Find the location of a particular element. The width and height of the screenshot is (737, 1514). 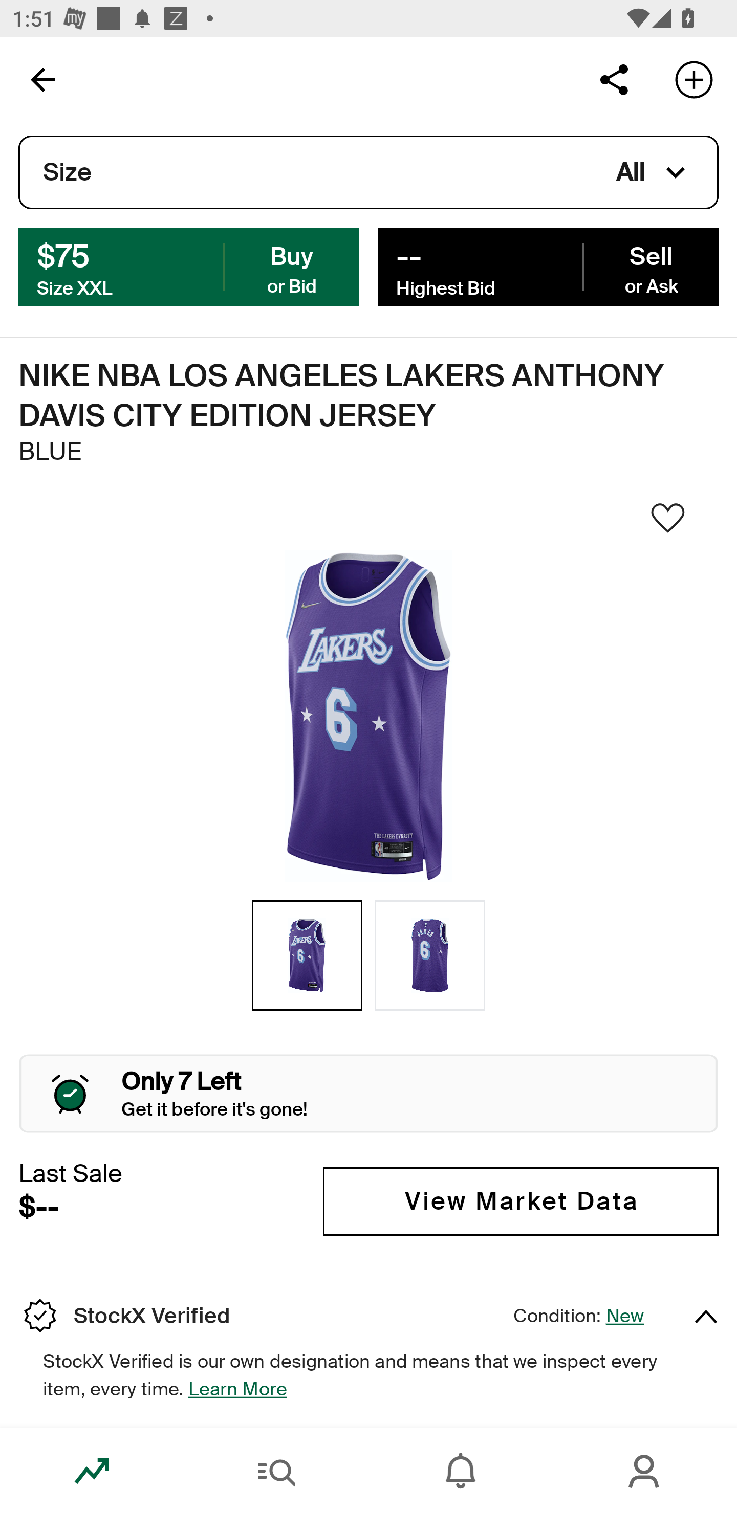

Size All is located at coordinates (368, 172).